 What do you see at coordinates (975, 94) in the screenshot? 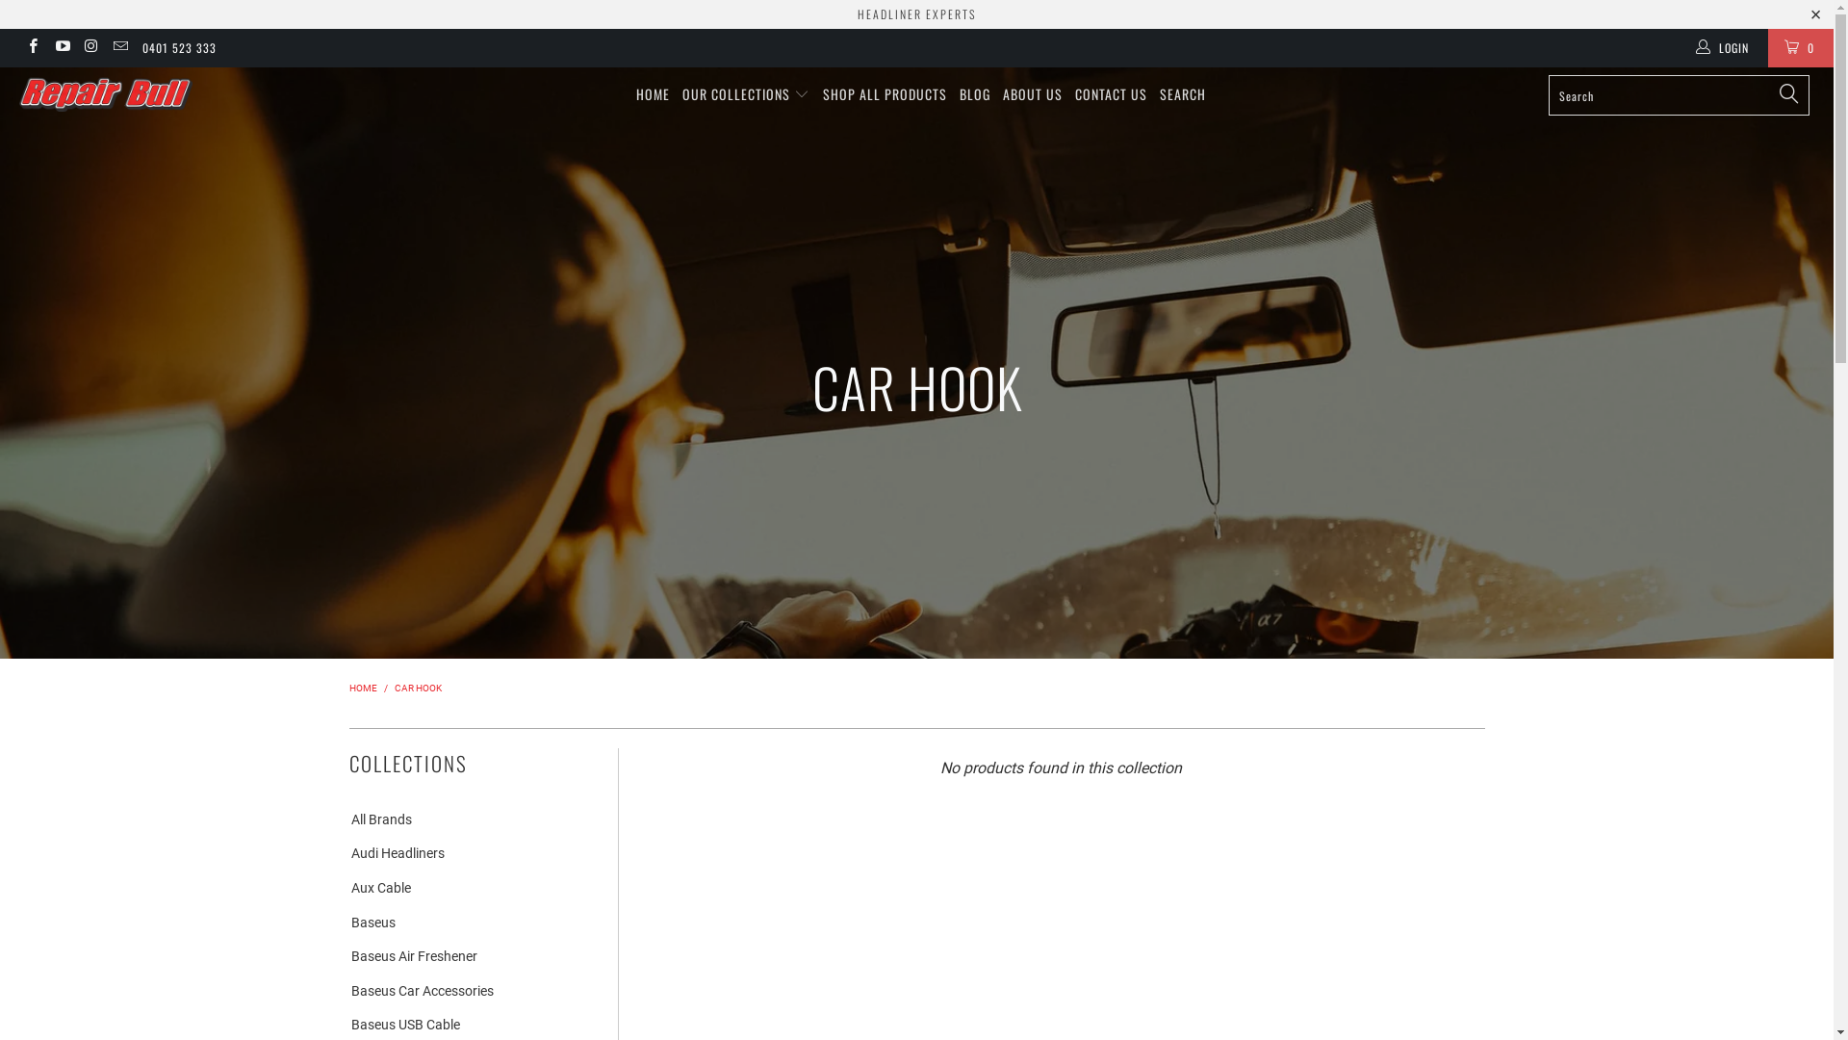
I see `BLOG` at bounding box center [975, 94].